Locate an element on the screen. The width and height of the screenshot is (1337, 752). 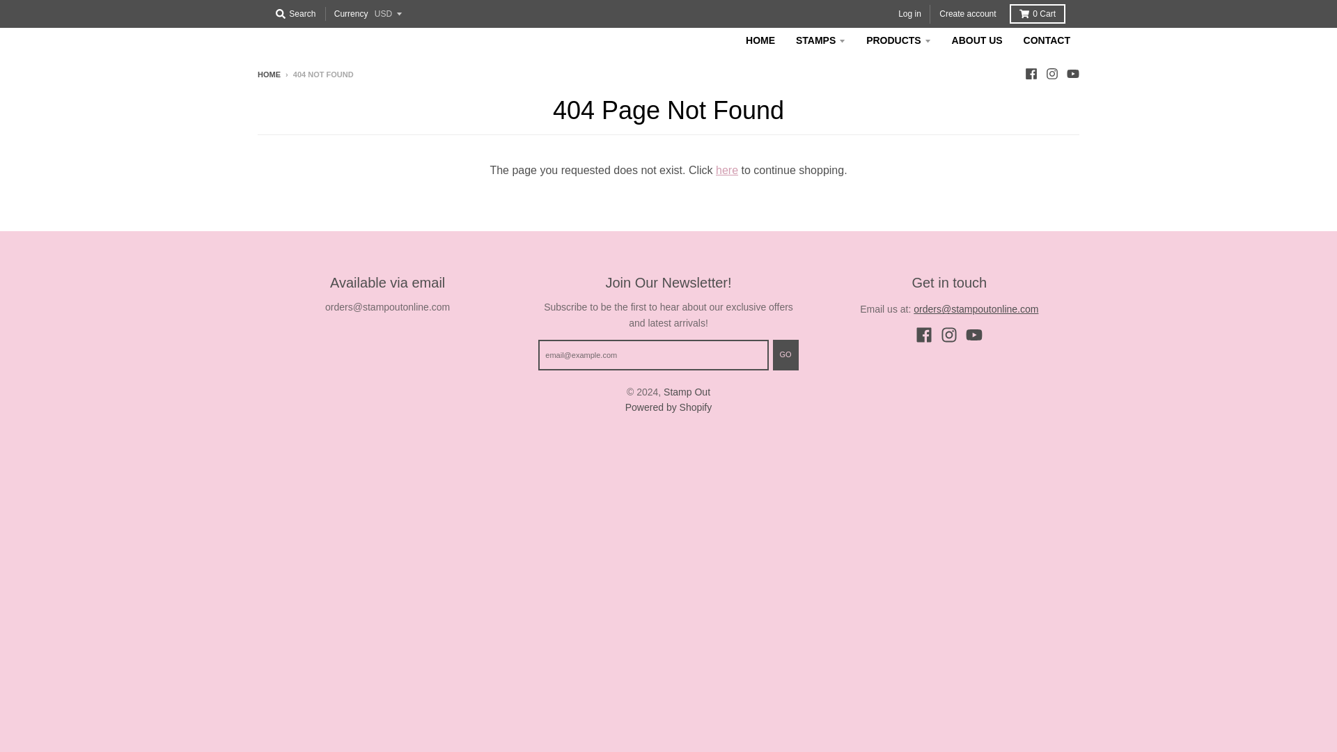
Create account is located at coordinates (967, 14).